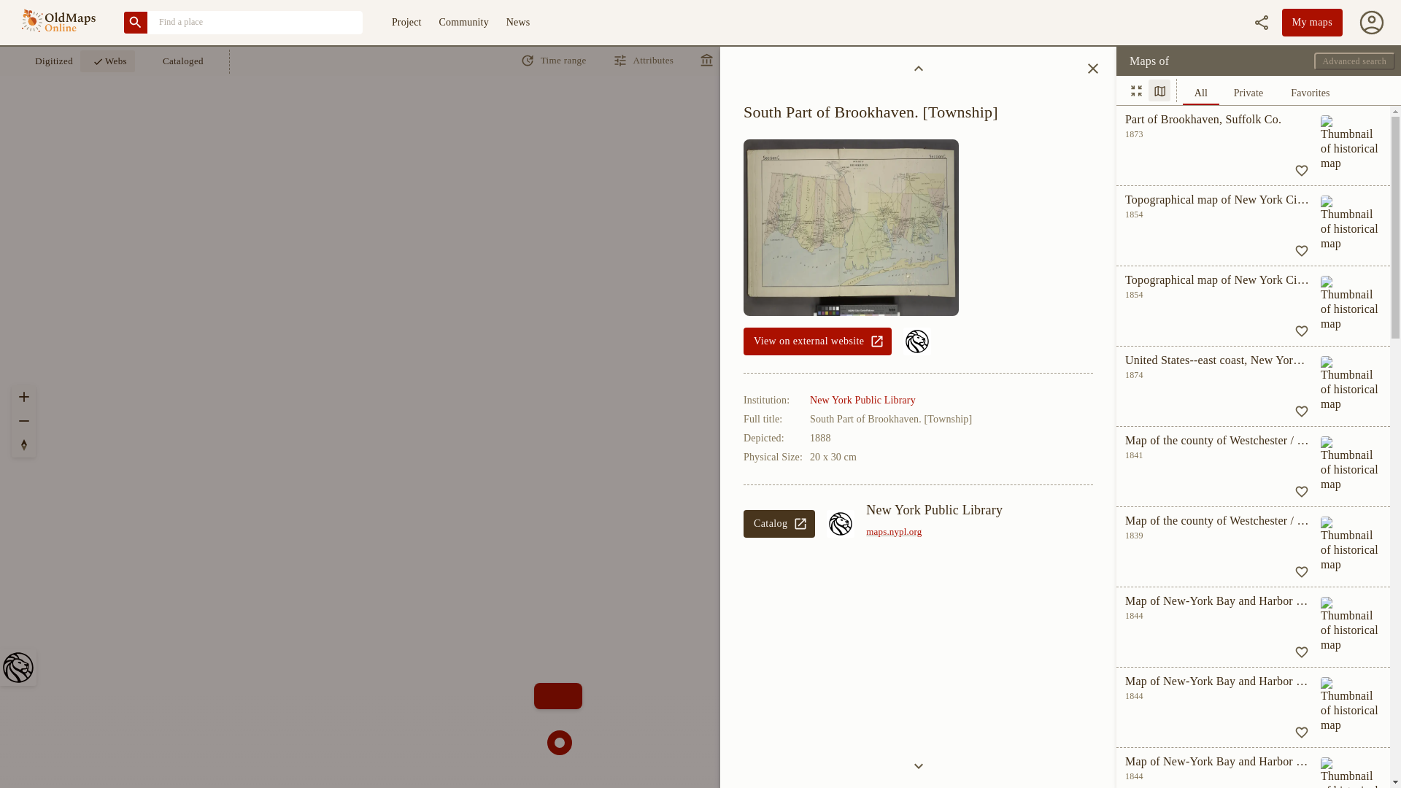 This screenshot has height=788, width=1401. What do you see at coordinates (1312, 22) in the screenshot?
I see `My maps` at bounding box center [1312, 22].